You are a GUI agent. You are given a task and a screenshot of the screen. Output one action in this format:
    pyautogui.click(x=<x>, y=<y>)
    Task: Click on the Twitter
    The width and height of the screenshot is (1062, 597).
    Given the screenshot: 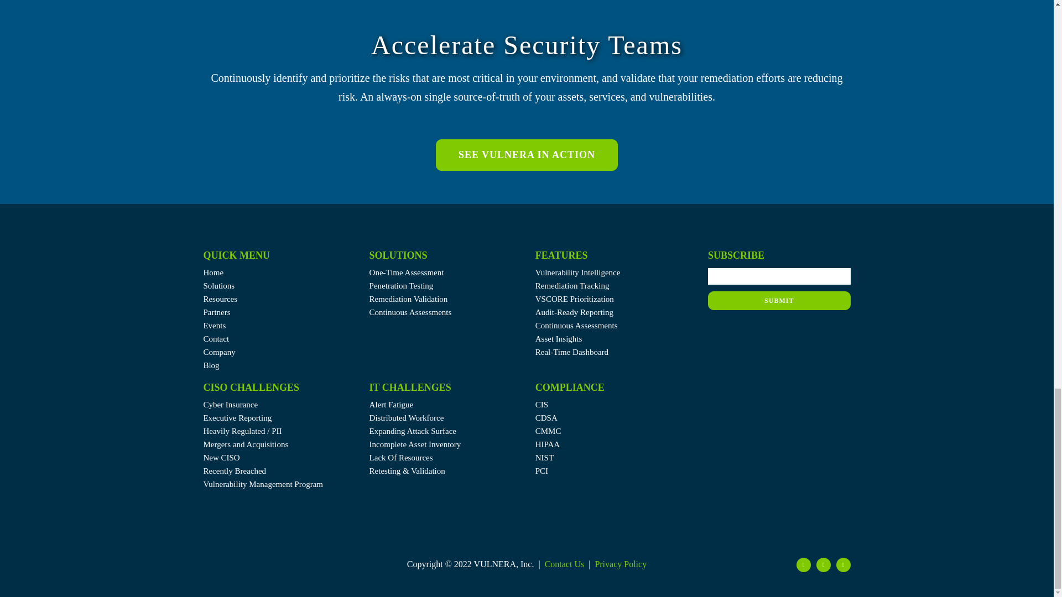 What is the action you would take?
    pyautogui.click(x=804, y=564)
    